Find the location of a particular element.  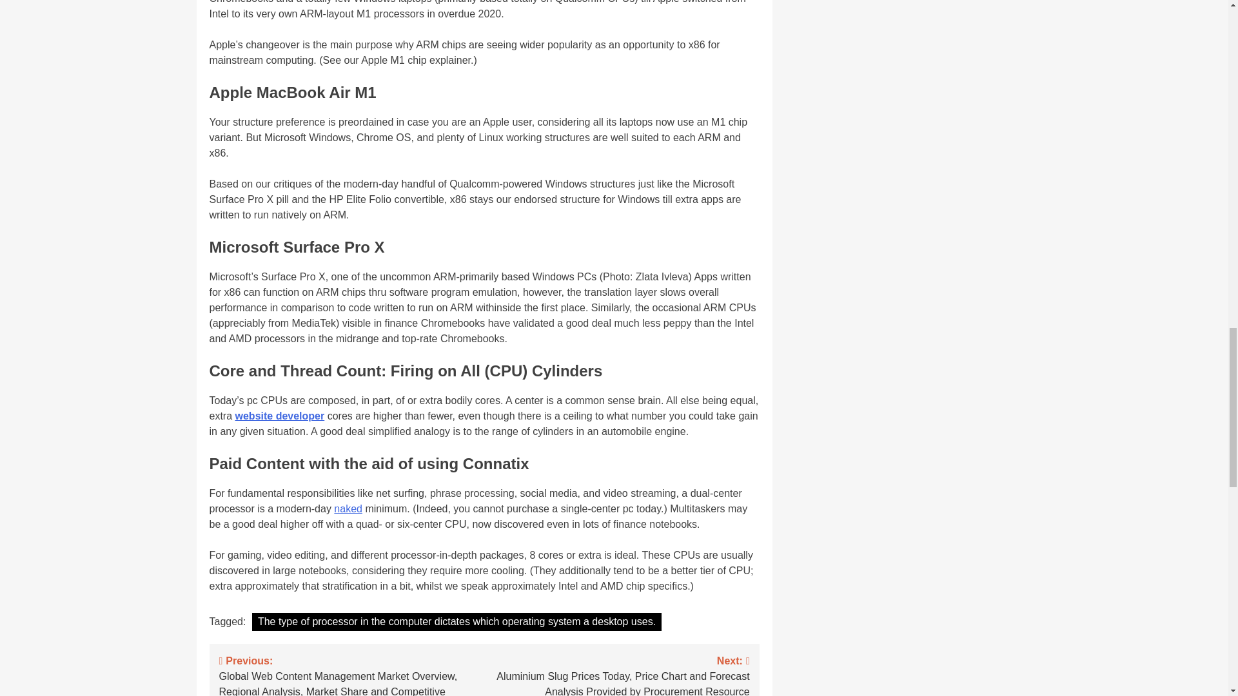

website developer is located at coordinates (280, 416).